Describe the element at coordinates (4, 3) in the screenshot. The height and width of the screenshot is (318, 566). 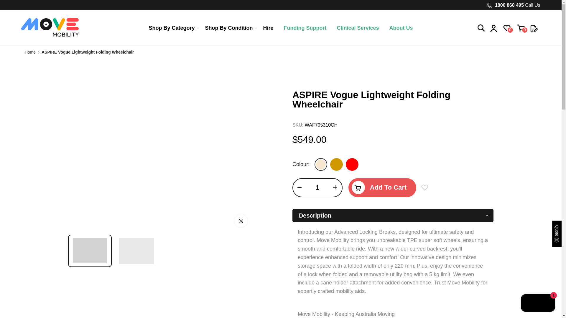
I see `Skip to content` at that location.